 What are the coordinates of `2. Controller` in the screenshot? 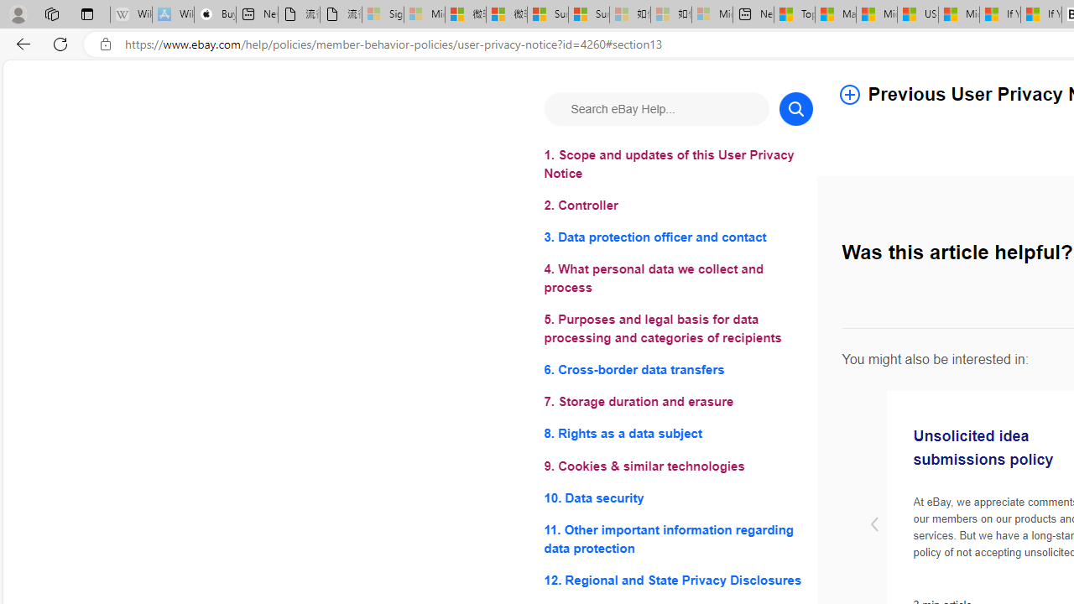 It's located at (678, 206).